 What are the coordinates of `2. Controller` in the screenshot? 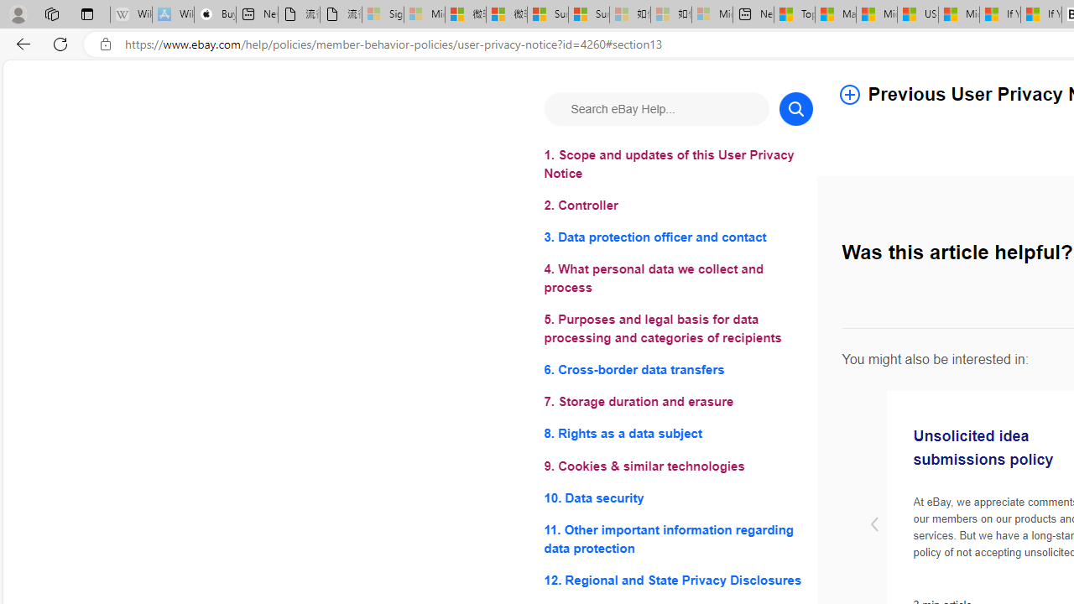 It's located at (678, 206).